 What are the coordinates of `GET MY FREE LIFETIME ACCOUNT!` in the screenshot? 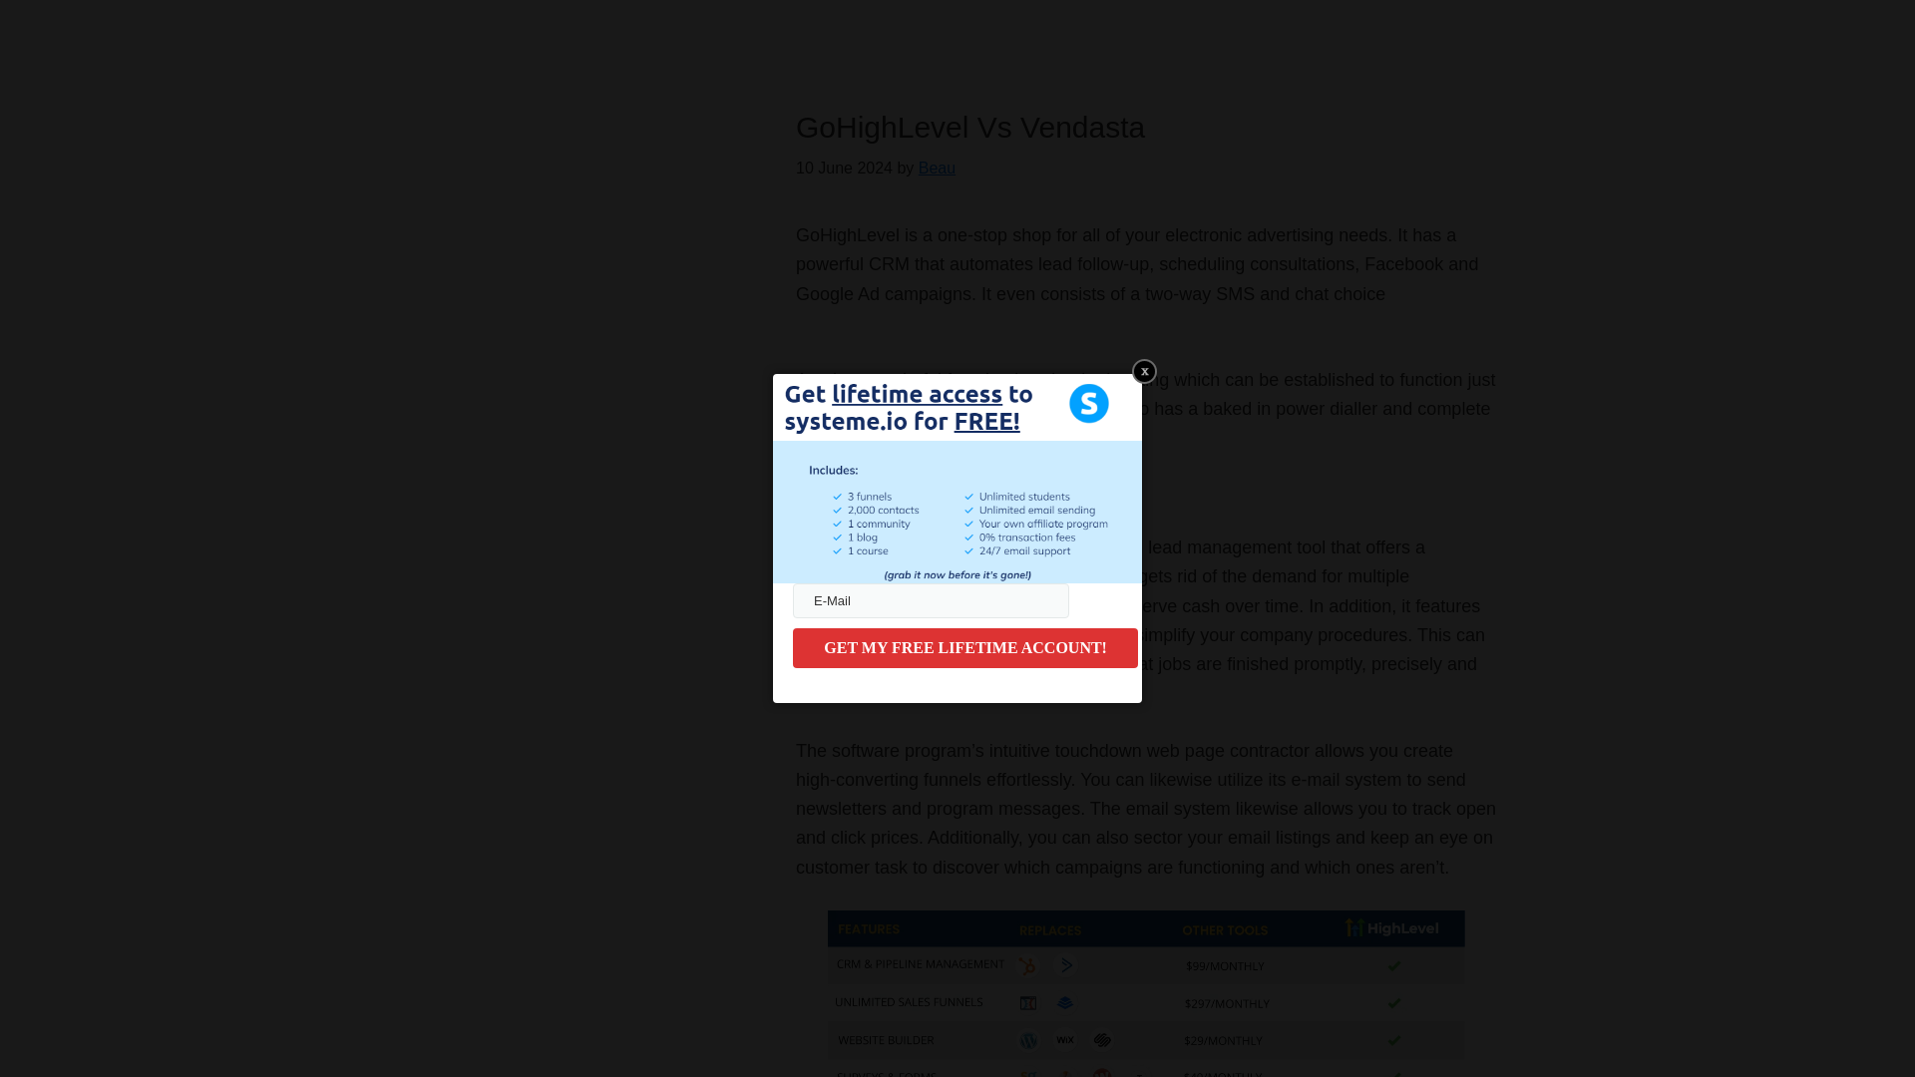 It's located at (964, 647).